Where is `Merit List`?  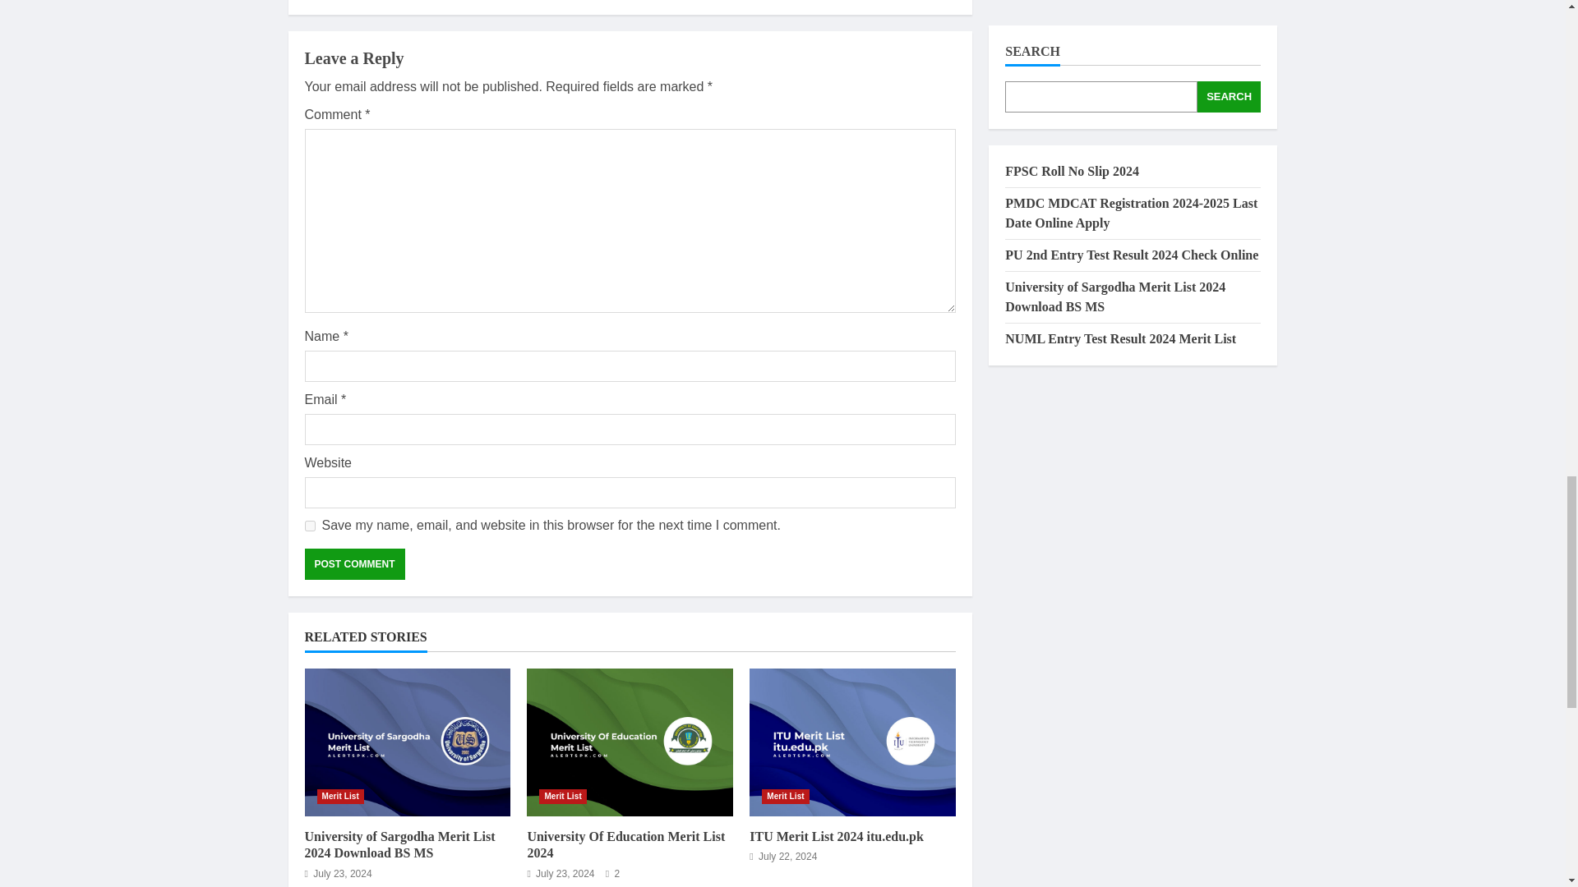
Merit List is located at coordinates (562, 797).